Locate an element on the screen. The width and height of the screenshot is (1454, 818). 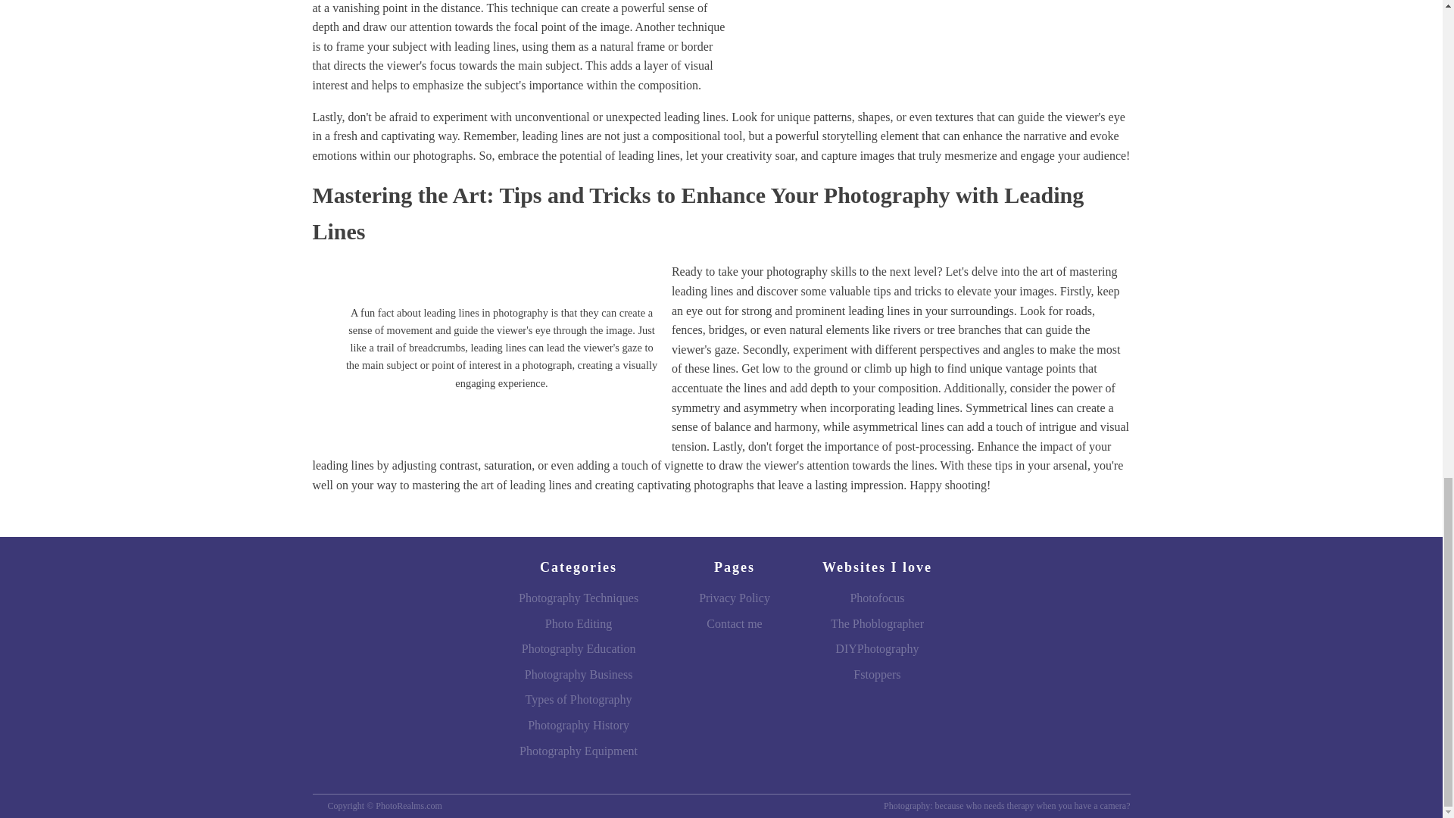
Photography Education is located at coordinates (578, 648).